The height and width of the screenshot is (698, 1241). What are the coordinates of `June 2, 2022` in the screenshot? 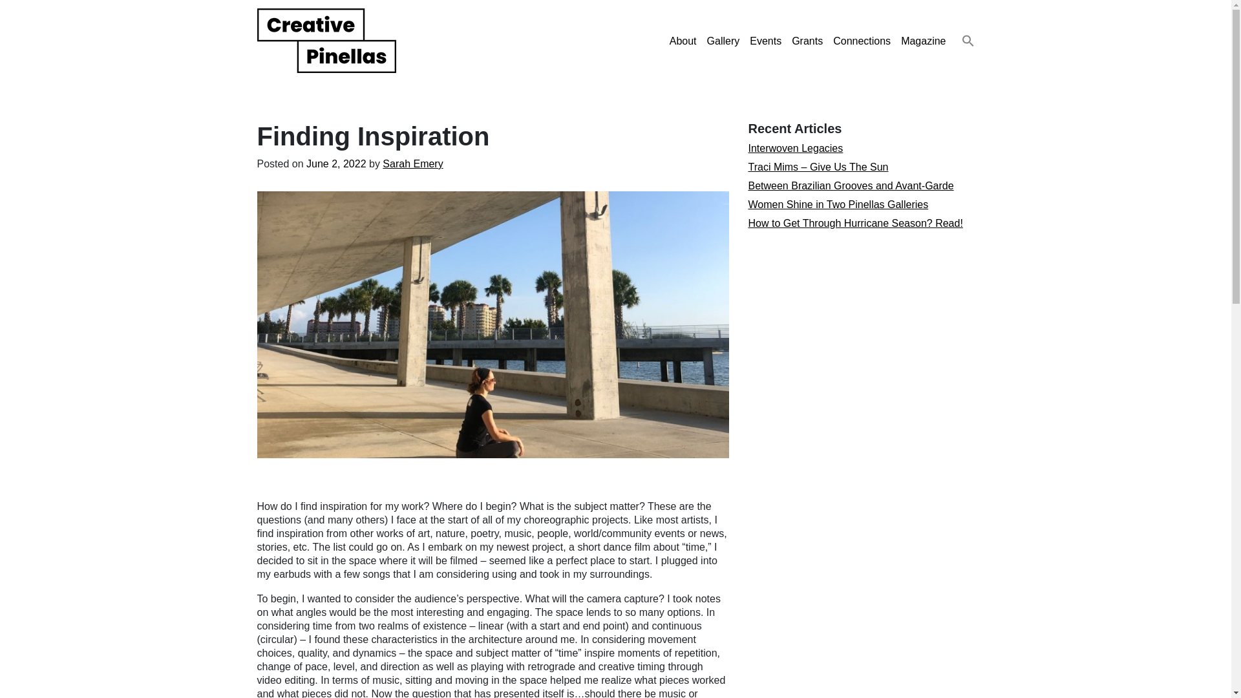 It's located at (336, 164).